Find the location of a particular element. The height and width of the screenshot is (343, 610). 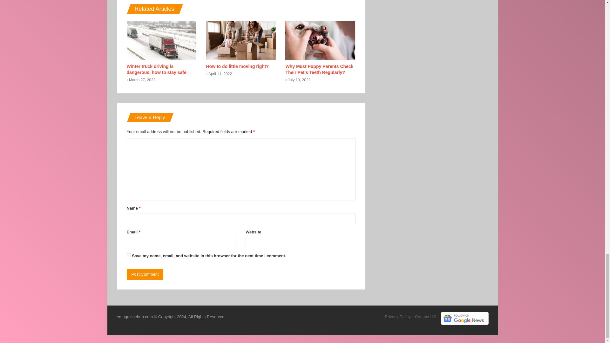

Post Comment is located at coordinates (145, 274).